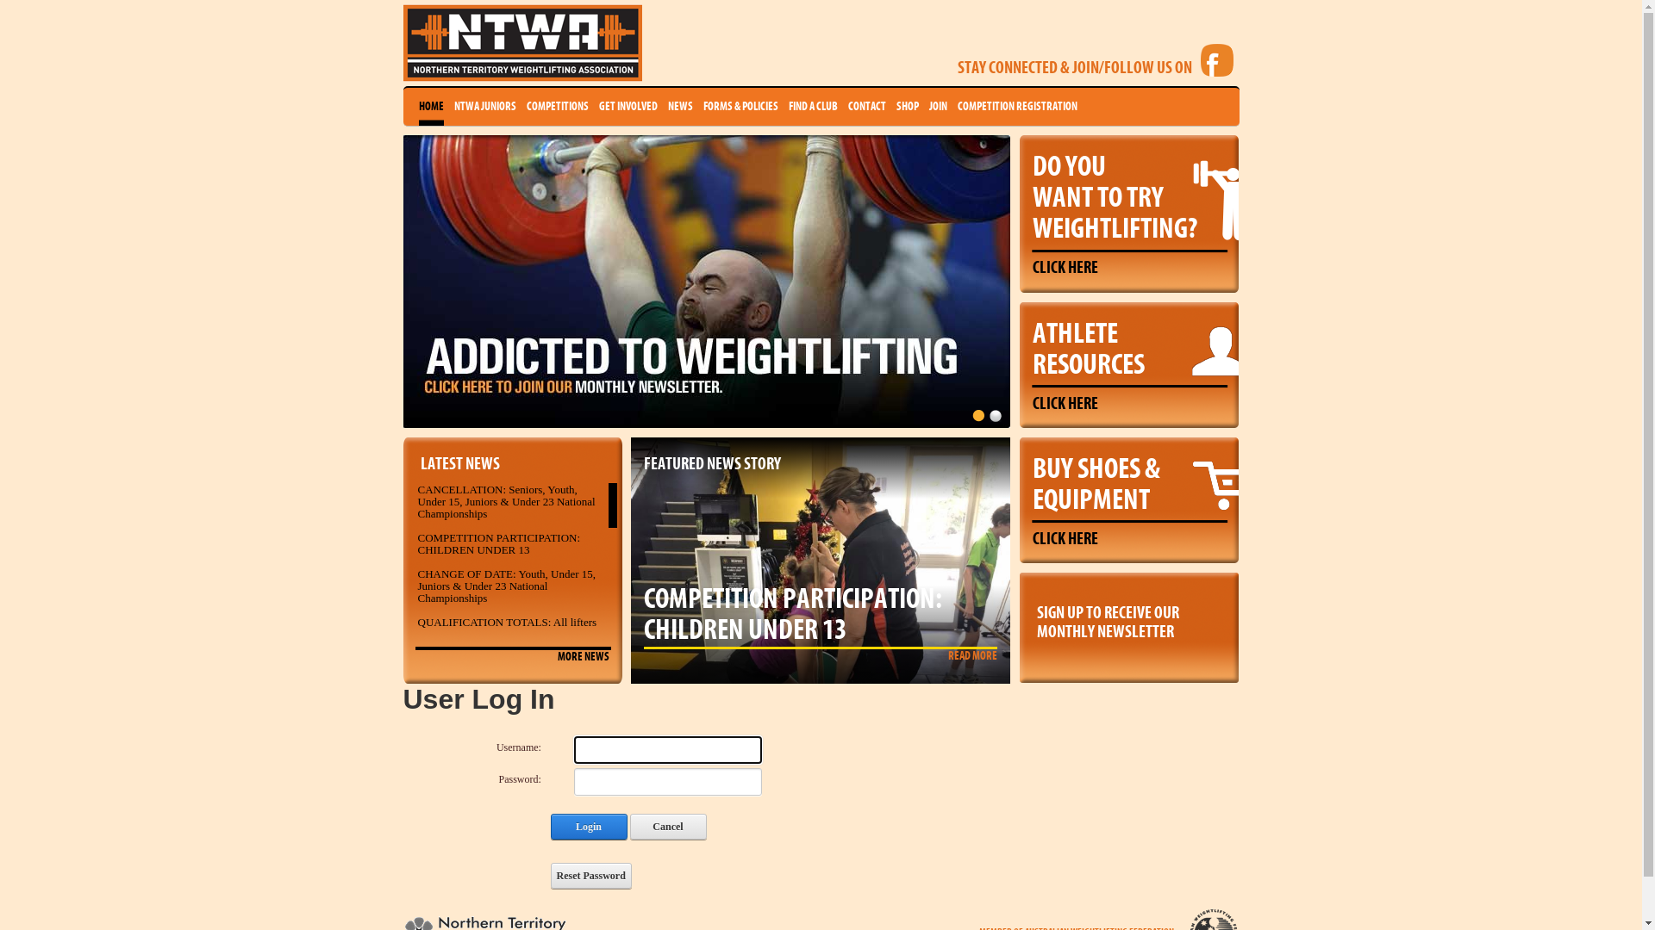 The height and width of the screenshot is (930, 1655). Describe the element at coordinates (1065, 268) in the screenshot. I see `CLICK HERE` at that location.